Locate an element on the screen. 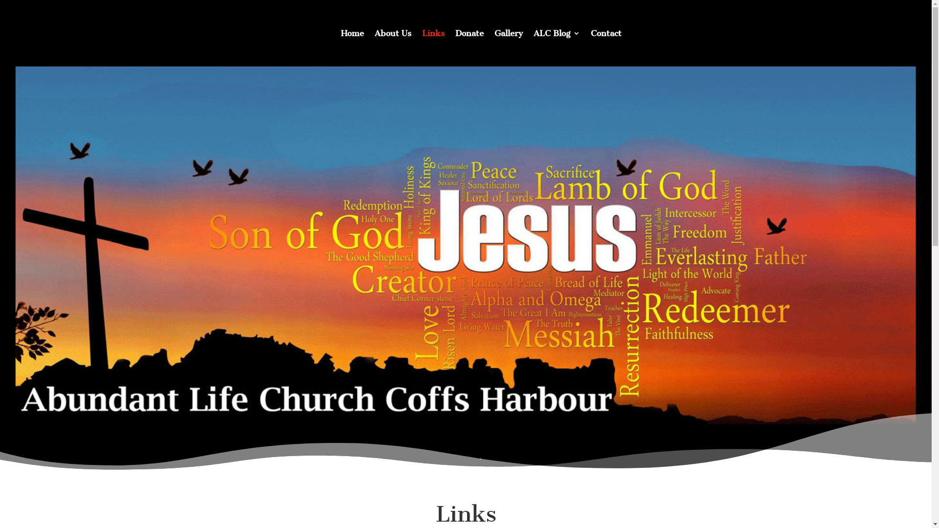 This screenshot has width=939, height=528. Links is located at coordinates (433, 33).